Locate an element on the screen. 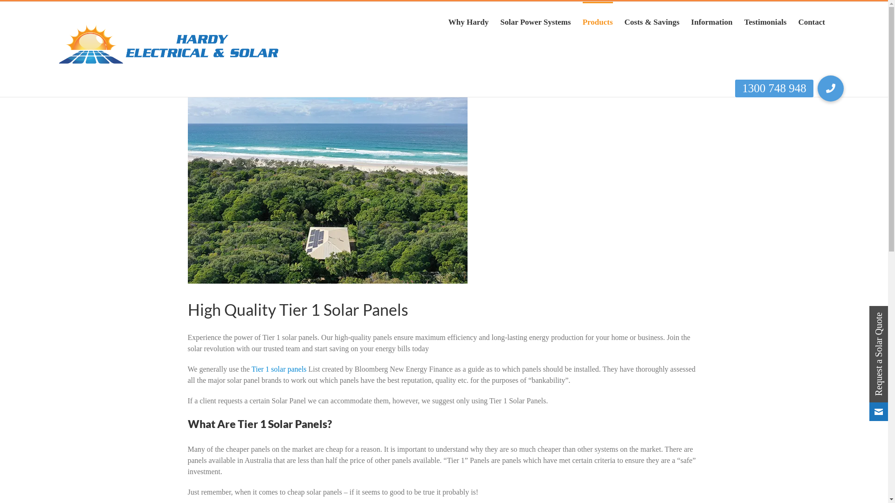 This screenshot has height=503, width=895. Products is located at coordinates (598, 21).